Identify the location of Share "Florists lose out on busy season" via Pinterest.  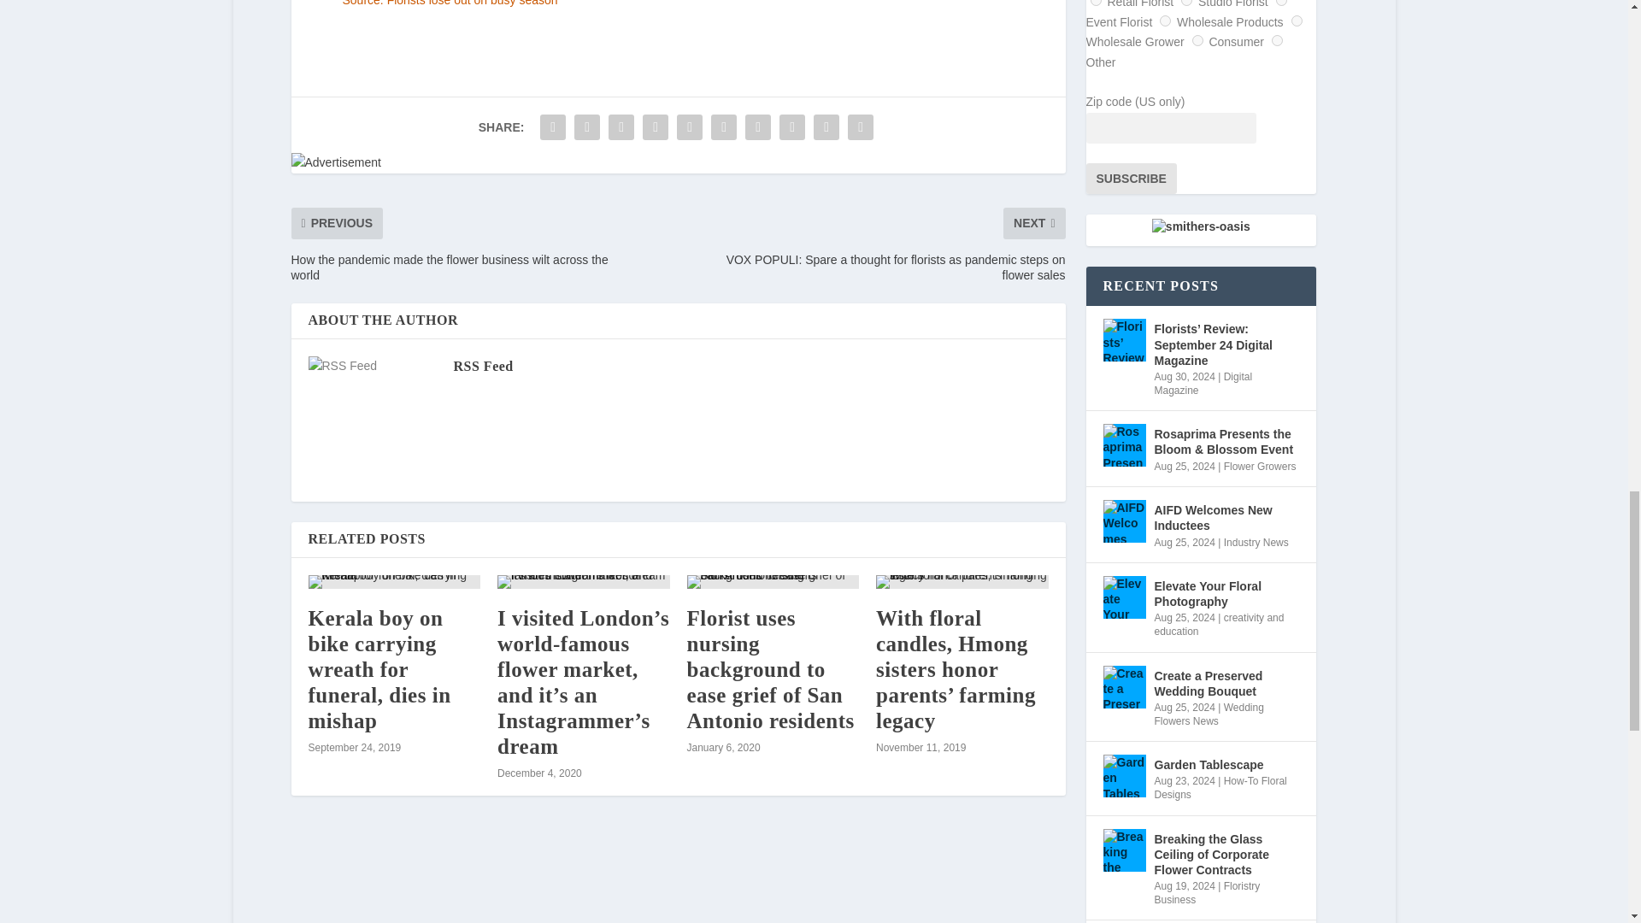
(690, 126).